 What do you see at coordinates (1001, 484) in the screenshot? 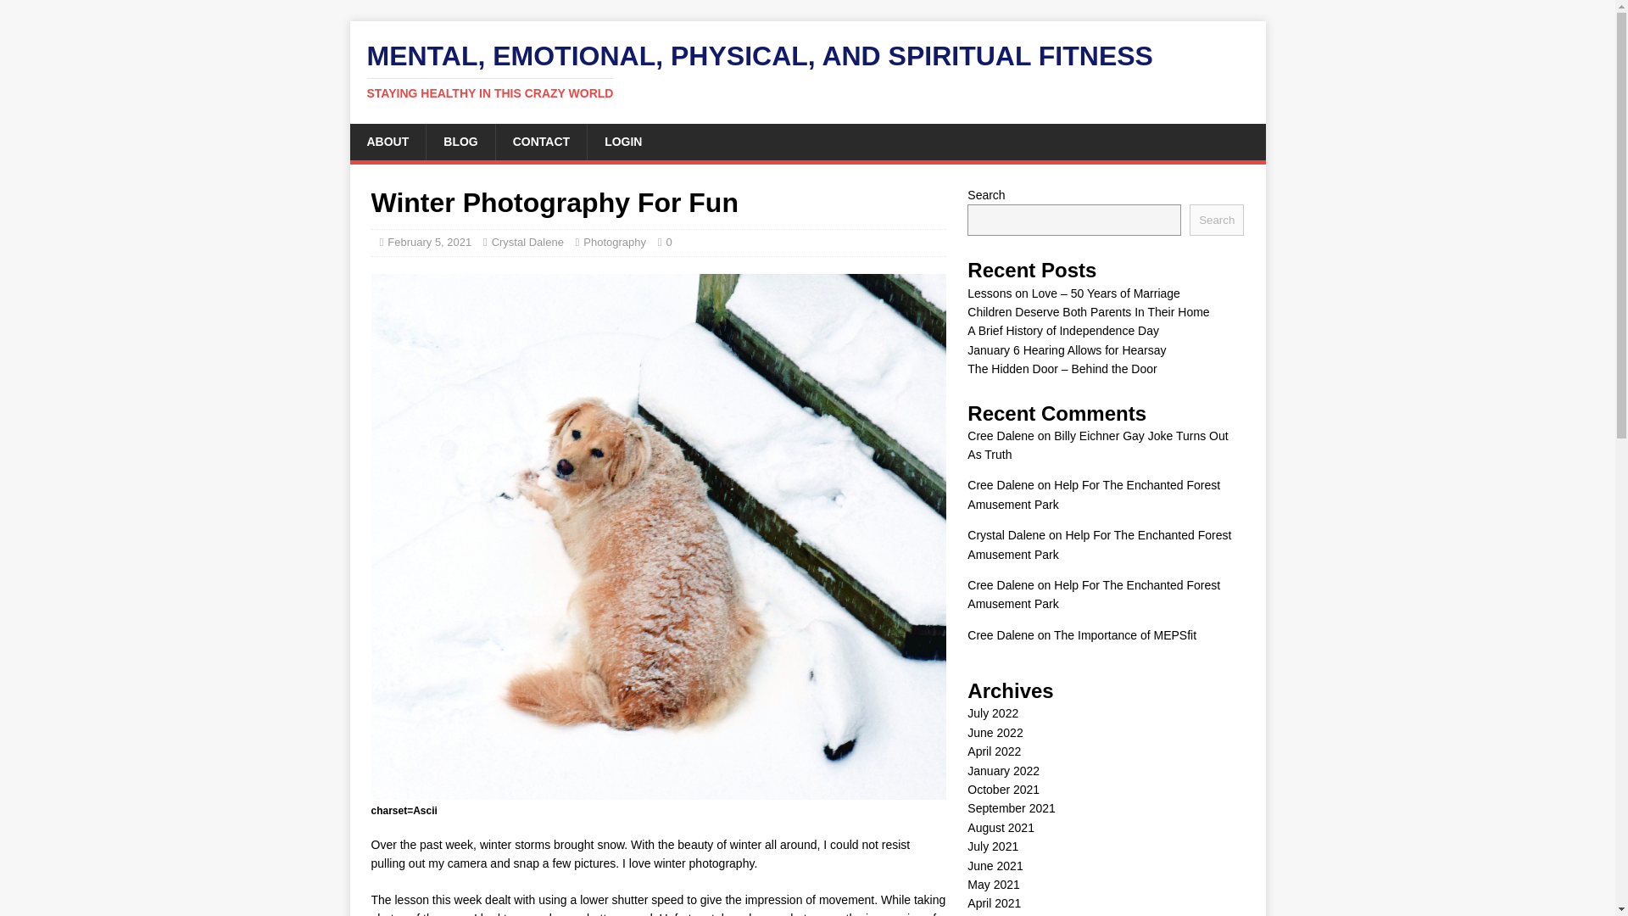
I see `Cree Dalene` at bounding box center [1001, 484].